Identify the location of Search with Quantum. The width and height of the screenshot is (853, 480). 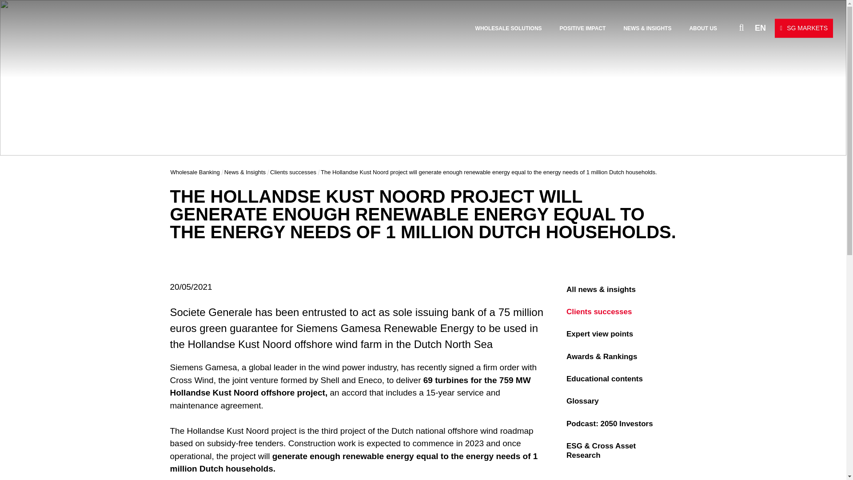
(726, 27).